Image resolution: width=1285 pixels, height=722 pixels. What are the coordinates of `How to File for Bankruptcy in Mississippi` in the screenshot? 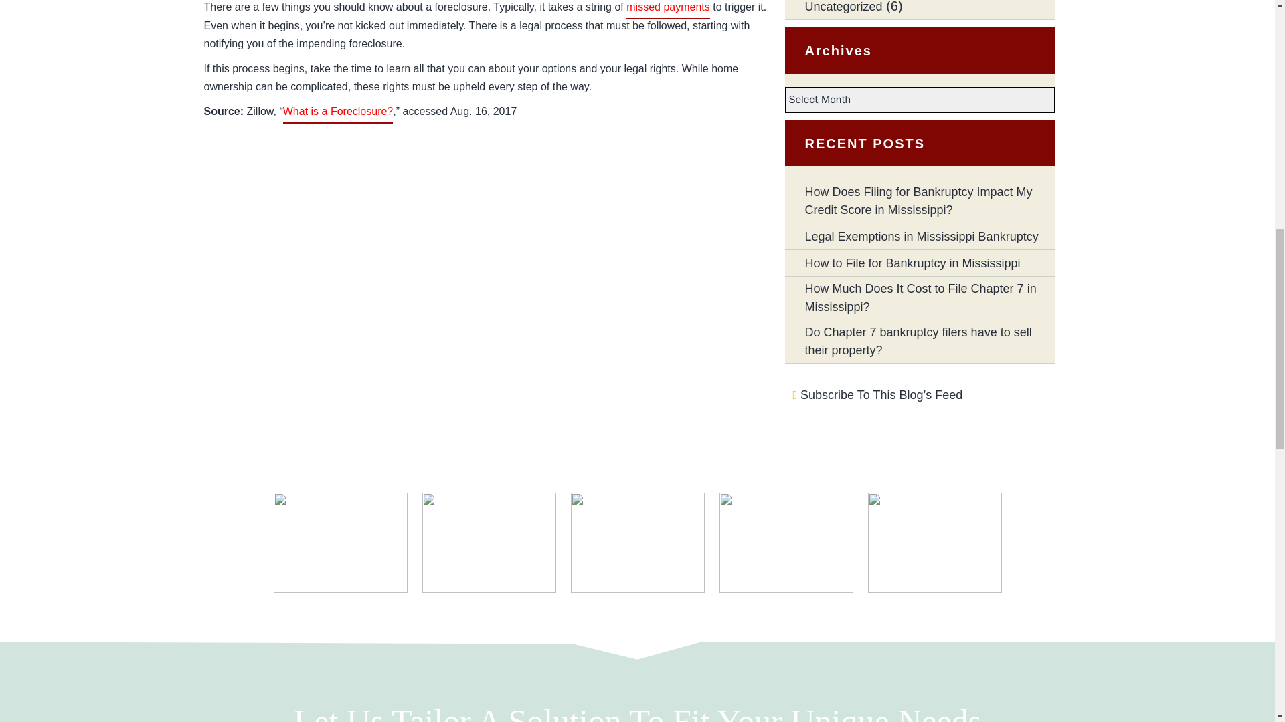 It's located at (912, 263).